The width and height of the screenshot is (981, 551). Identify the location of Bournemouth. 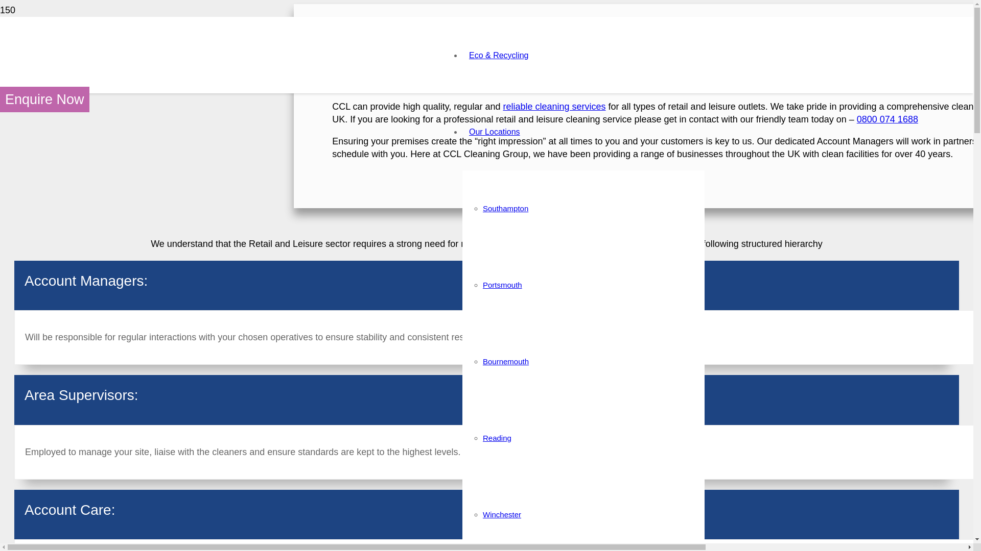
(505, 361).